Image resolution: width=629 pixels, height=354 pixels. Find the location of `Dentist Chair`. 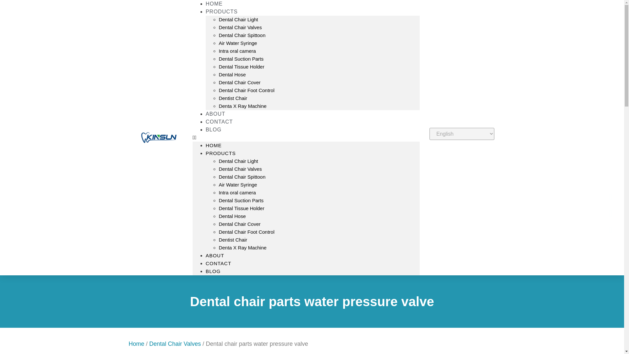

Dentist Chair is located at coordinates (233, 98).